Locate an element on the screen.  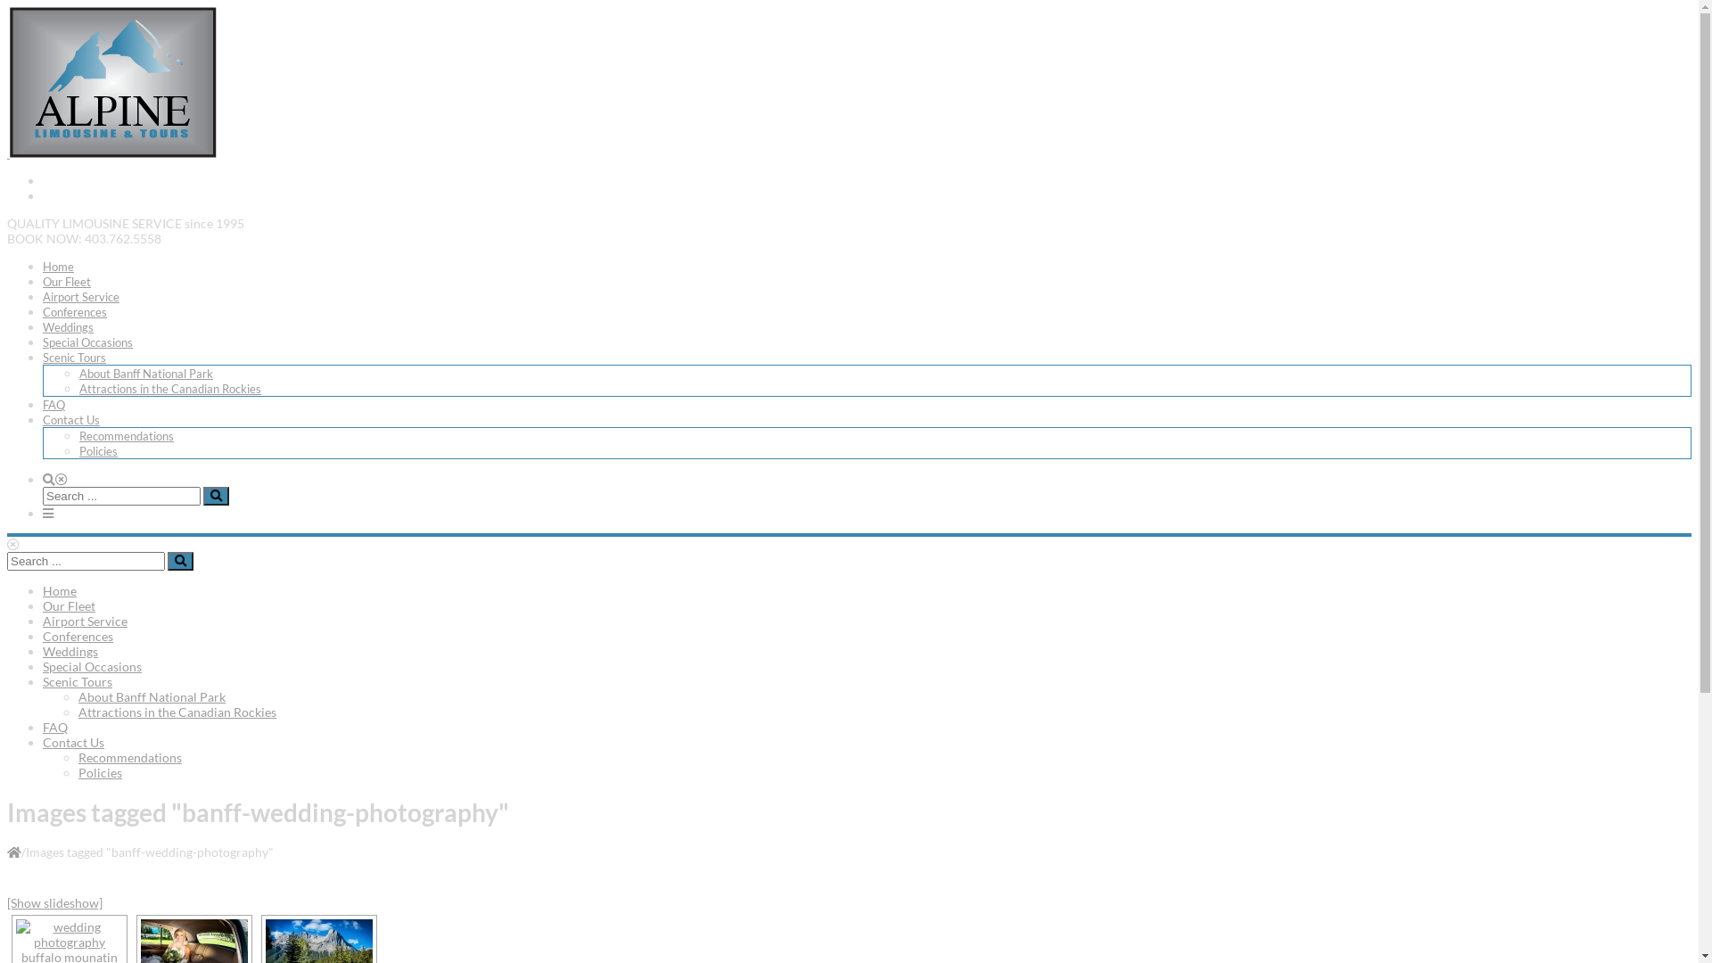
Alpine Limousine & Tours is located at coordinates (112, 153).